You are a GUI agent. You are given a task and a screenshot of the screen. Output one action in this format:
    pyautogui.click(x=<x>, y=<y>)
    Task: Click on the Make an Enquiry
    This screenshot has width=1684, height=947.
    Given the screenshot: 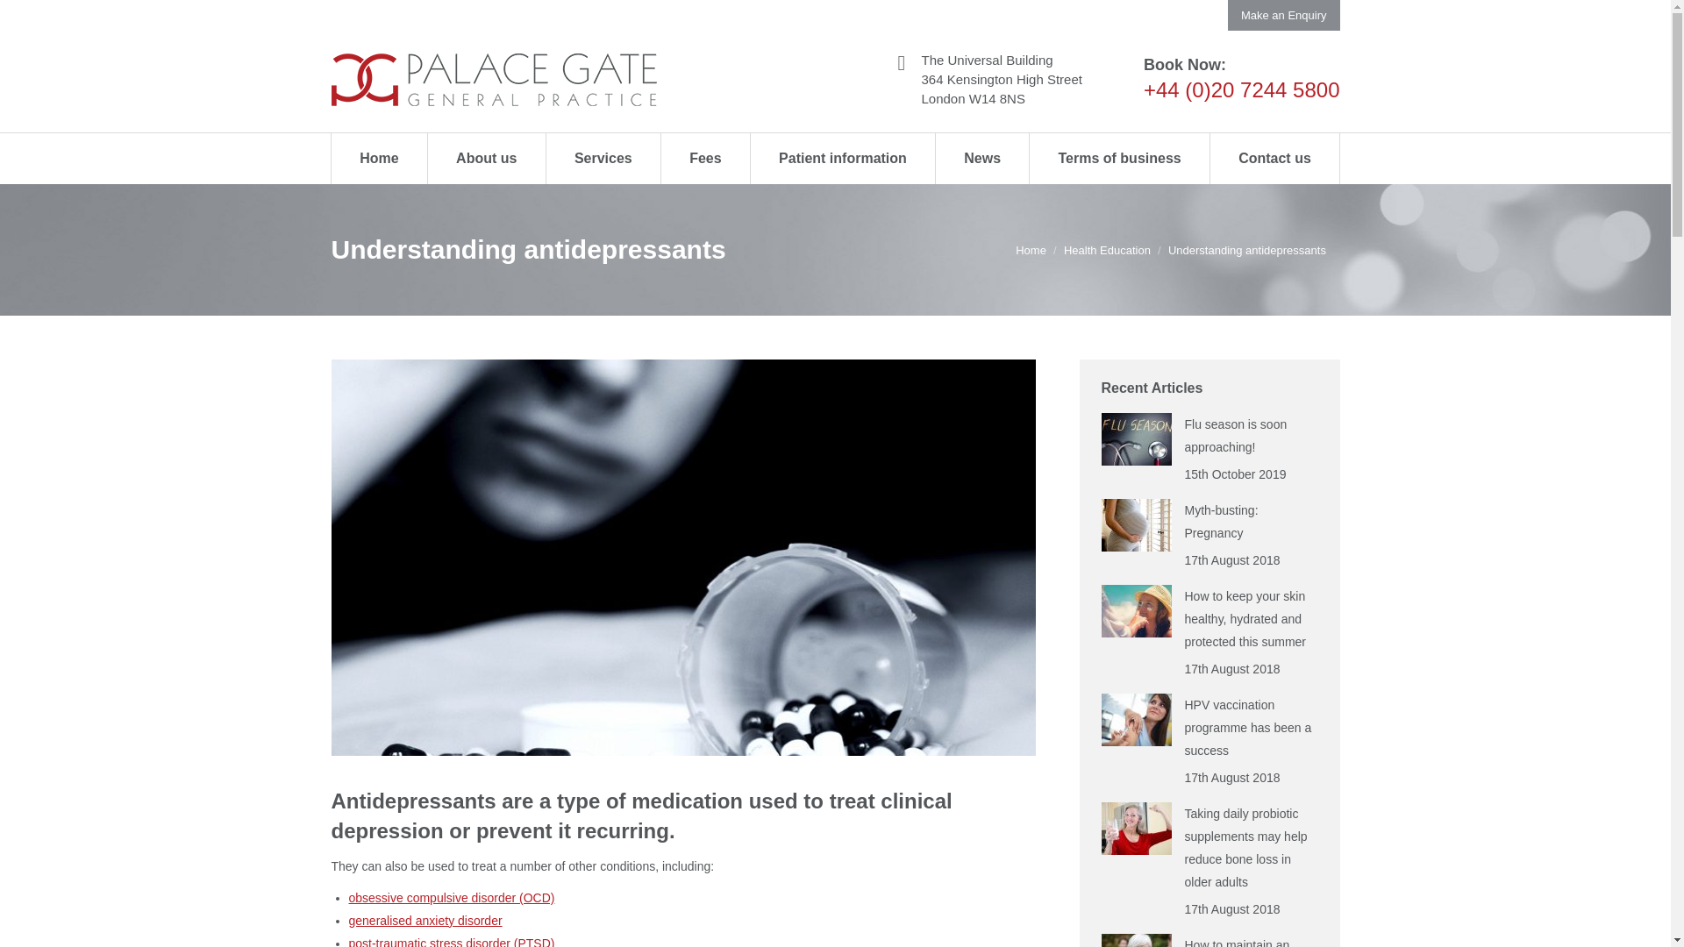 What is the action you would take?
    pyautogui.click(x=1284, y=15)
    